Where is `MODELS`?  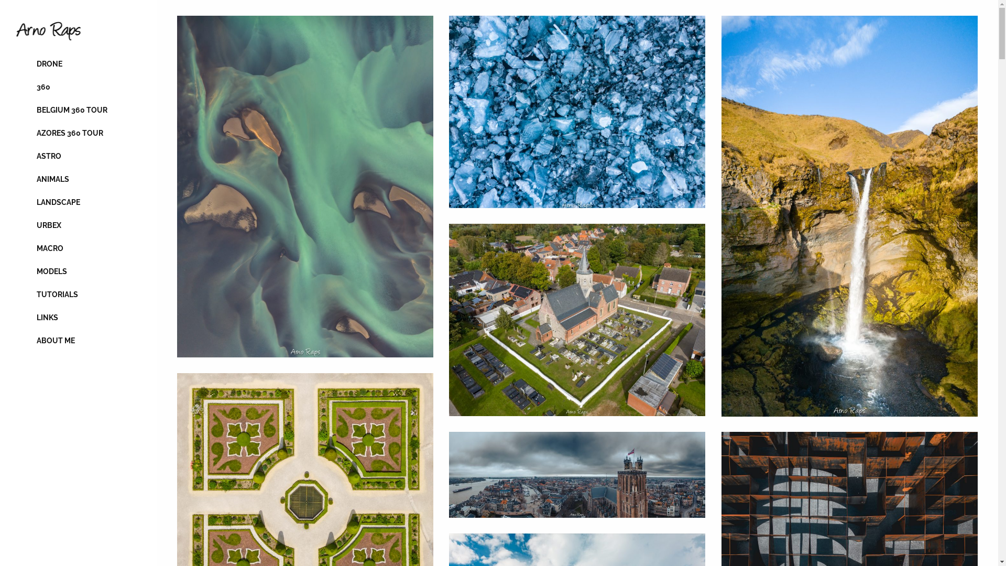
MODELS is located at coordinates (79, 271).